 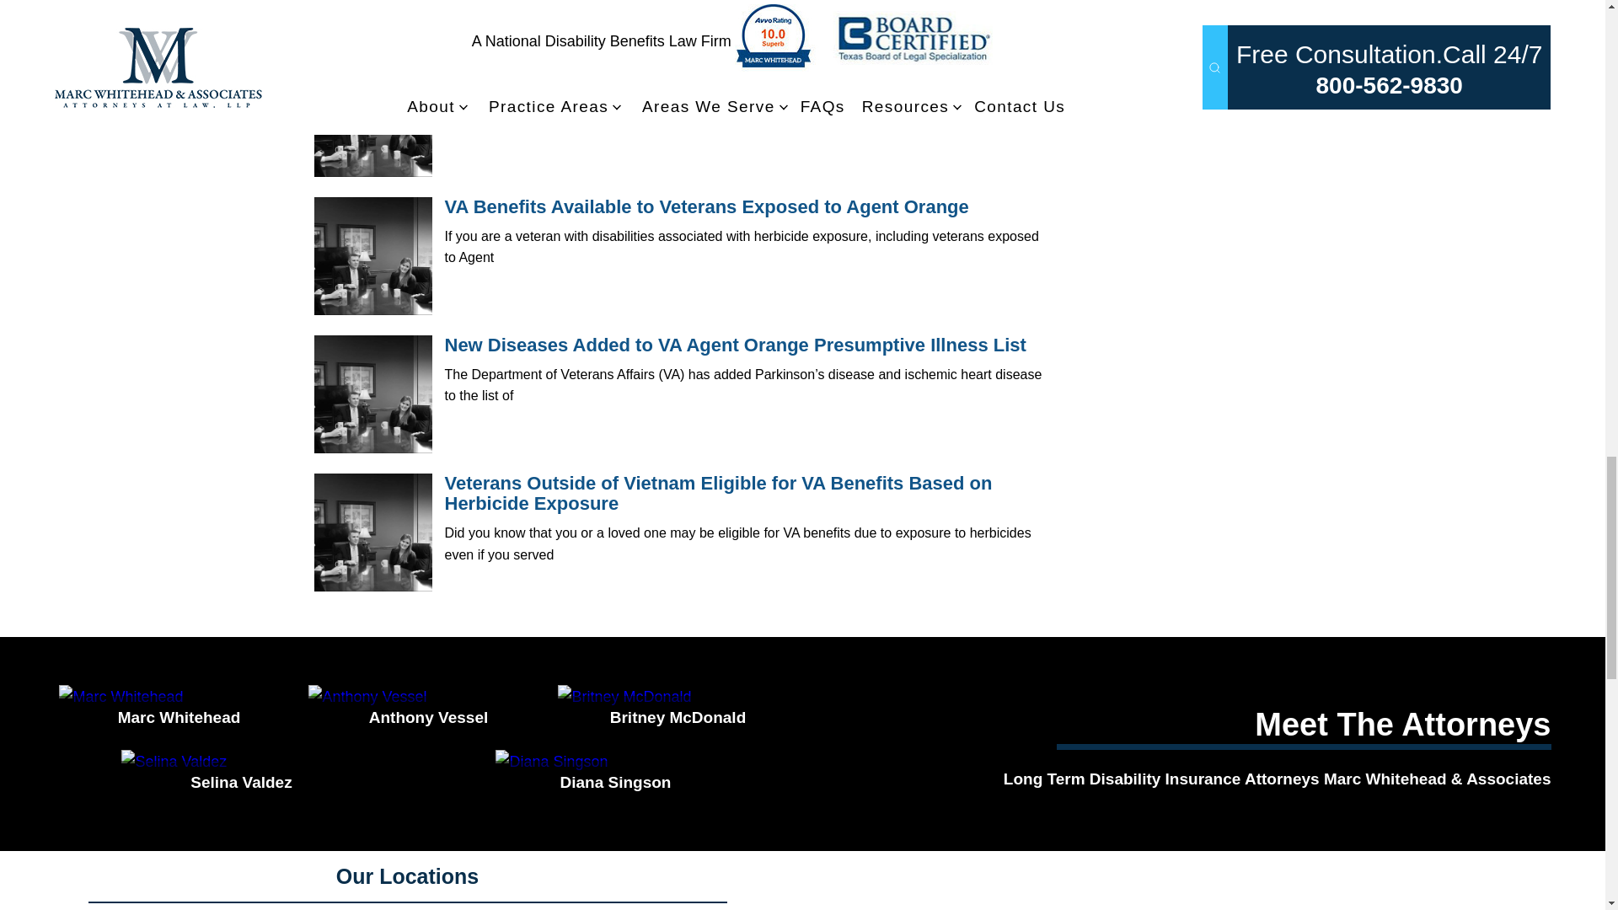 What do you see at coordinates (372, 118) in the screenshot?
I see `The VA Compensation Program for Disabled Veterans` at bounding box center [372, 118].